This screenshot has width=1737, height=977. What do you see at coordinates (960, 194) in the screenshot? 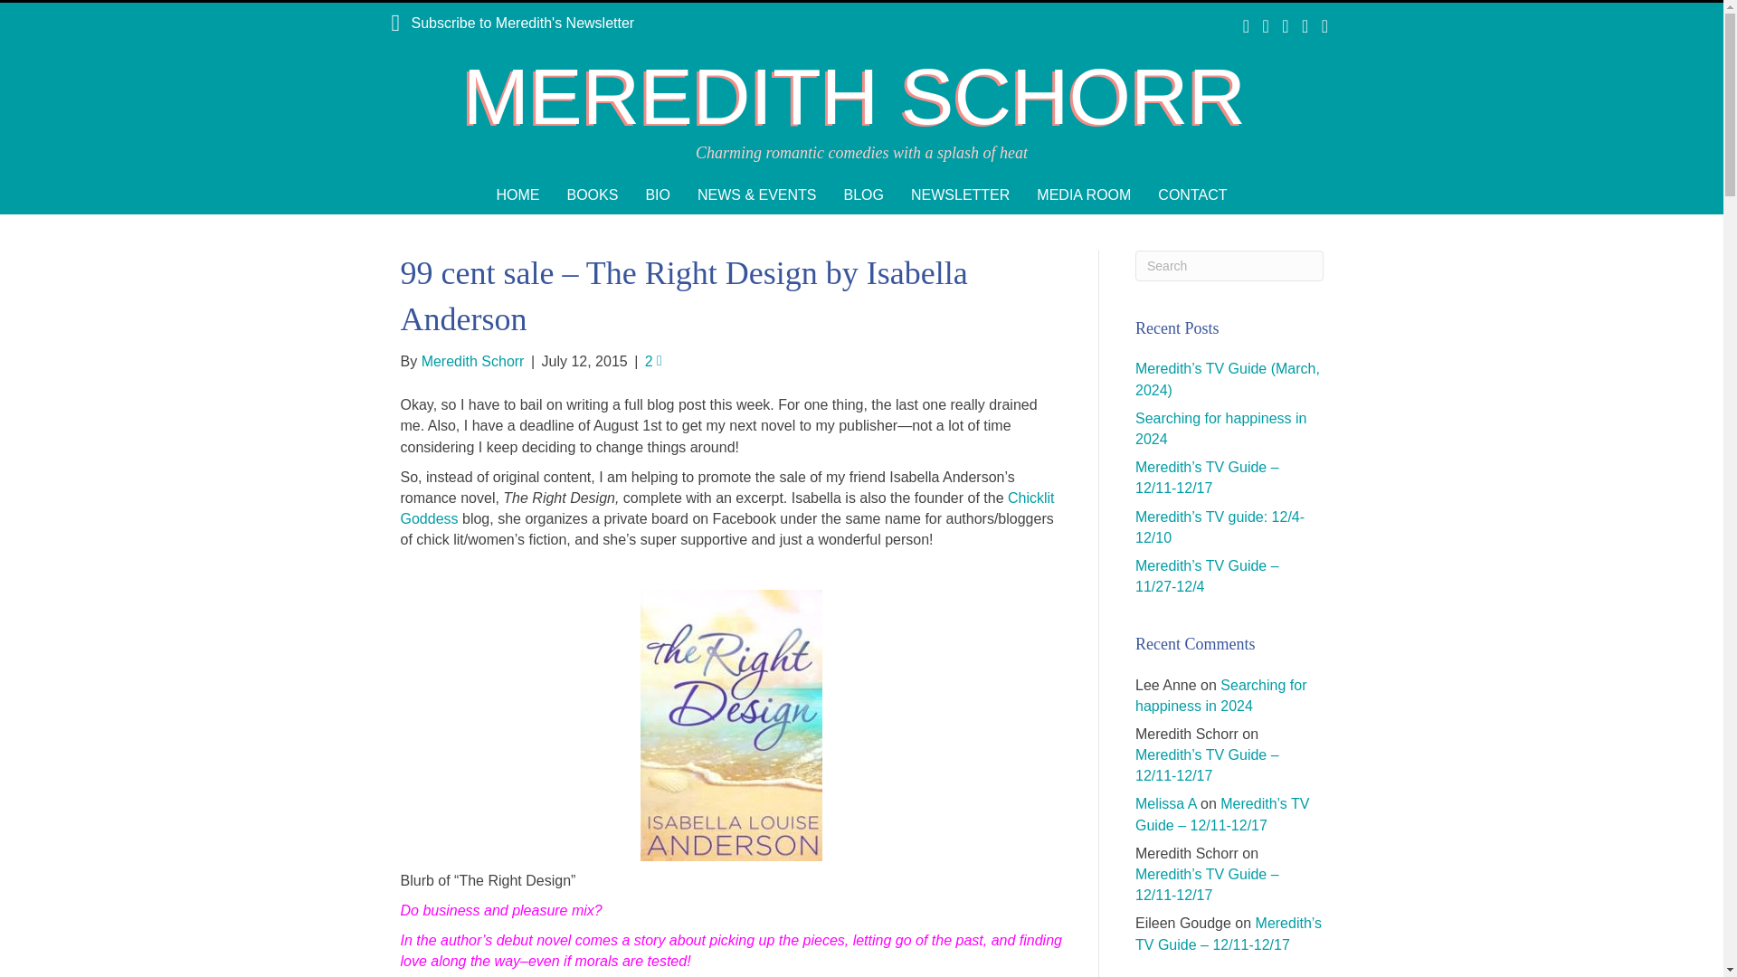
I see `NEWSLETTER` at bounding box center [960, 194].